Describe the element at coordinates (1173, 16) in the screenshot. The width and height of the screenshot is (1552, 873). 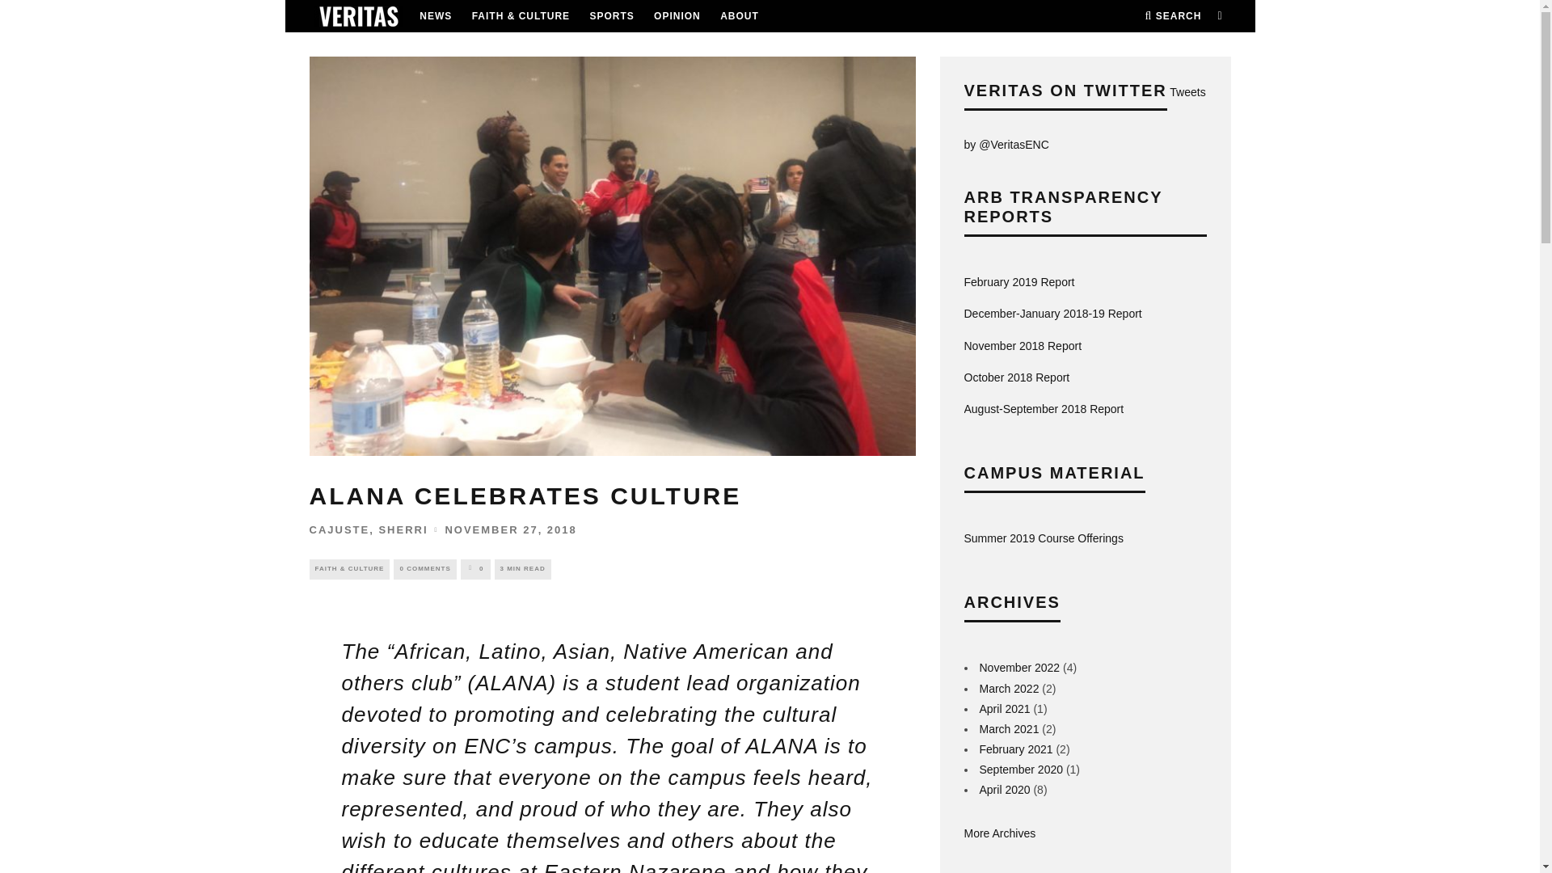
I see `Search` at that location.